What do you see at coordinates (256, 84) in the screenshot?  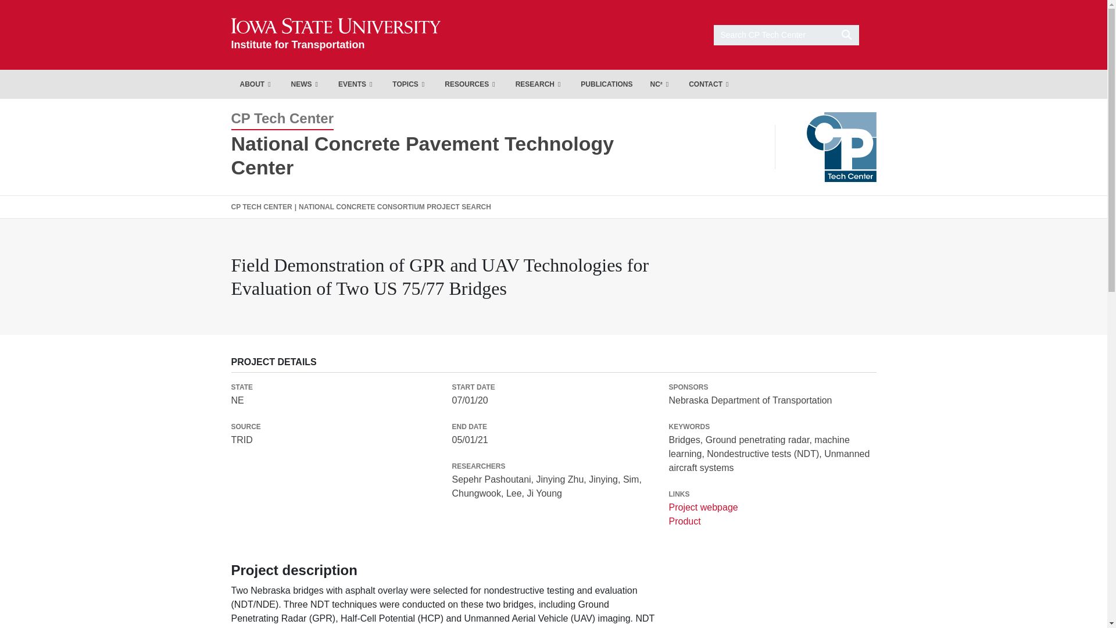 I see `Search` at bounding box center [256, 84].